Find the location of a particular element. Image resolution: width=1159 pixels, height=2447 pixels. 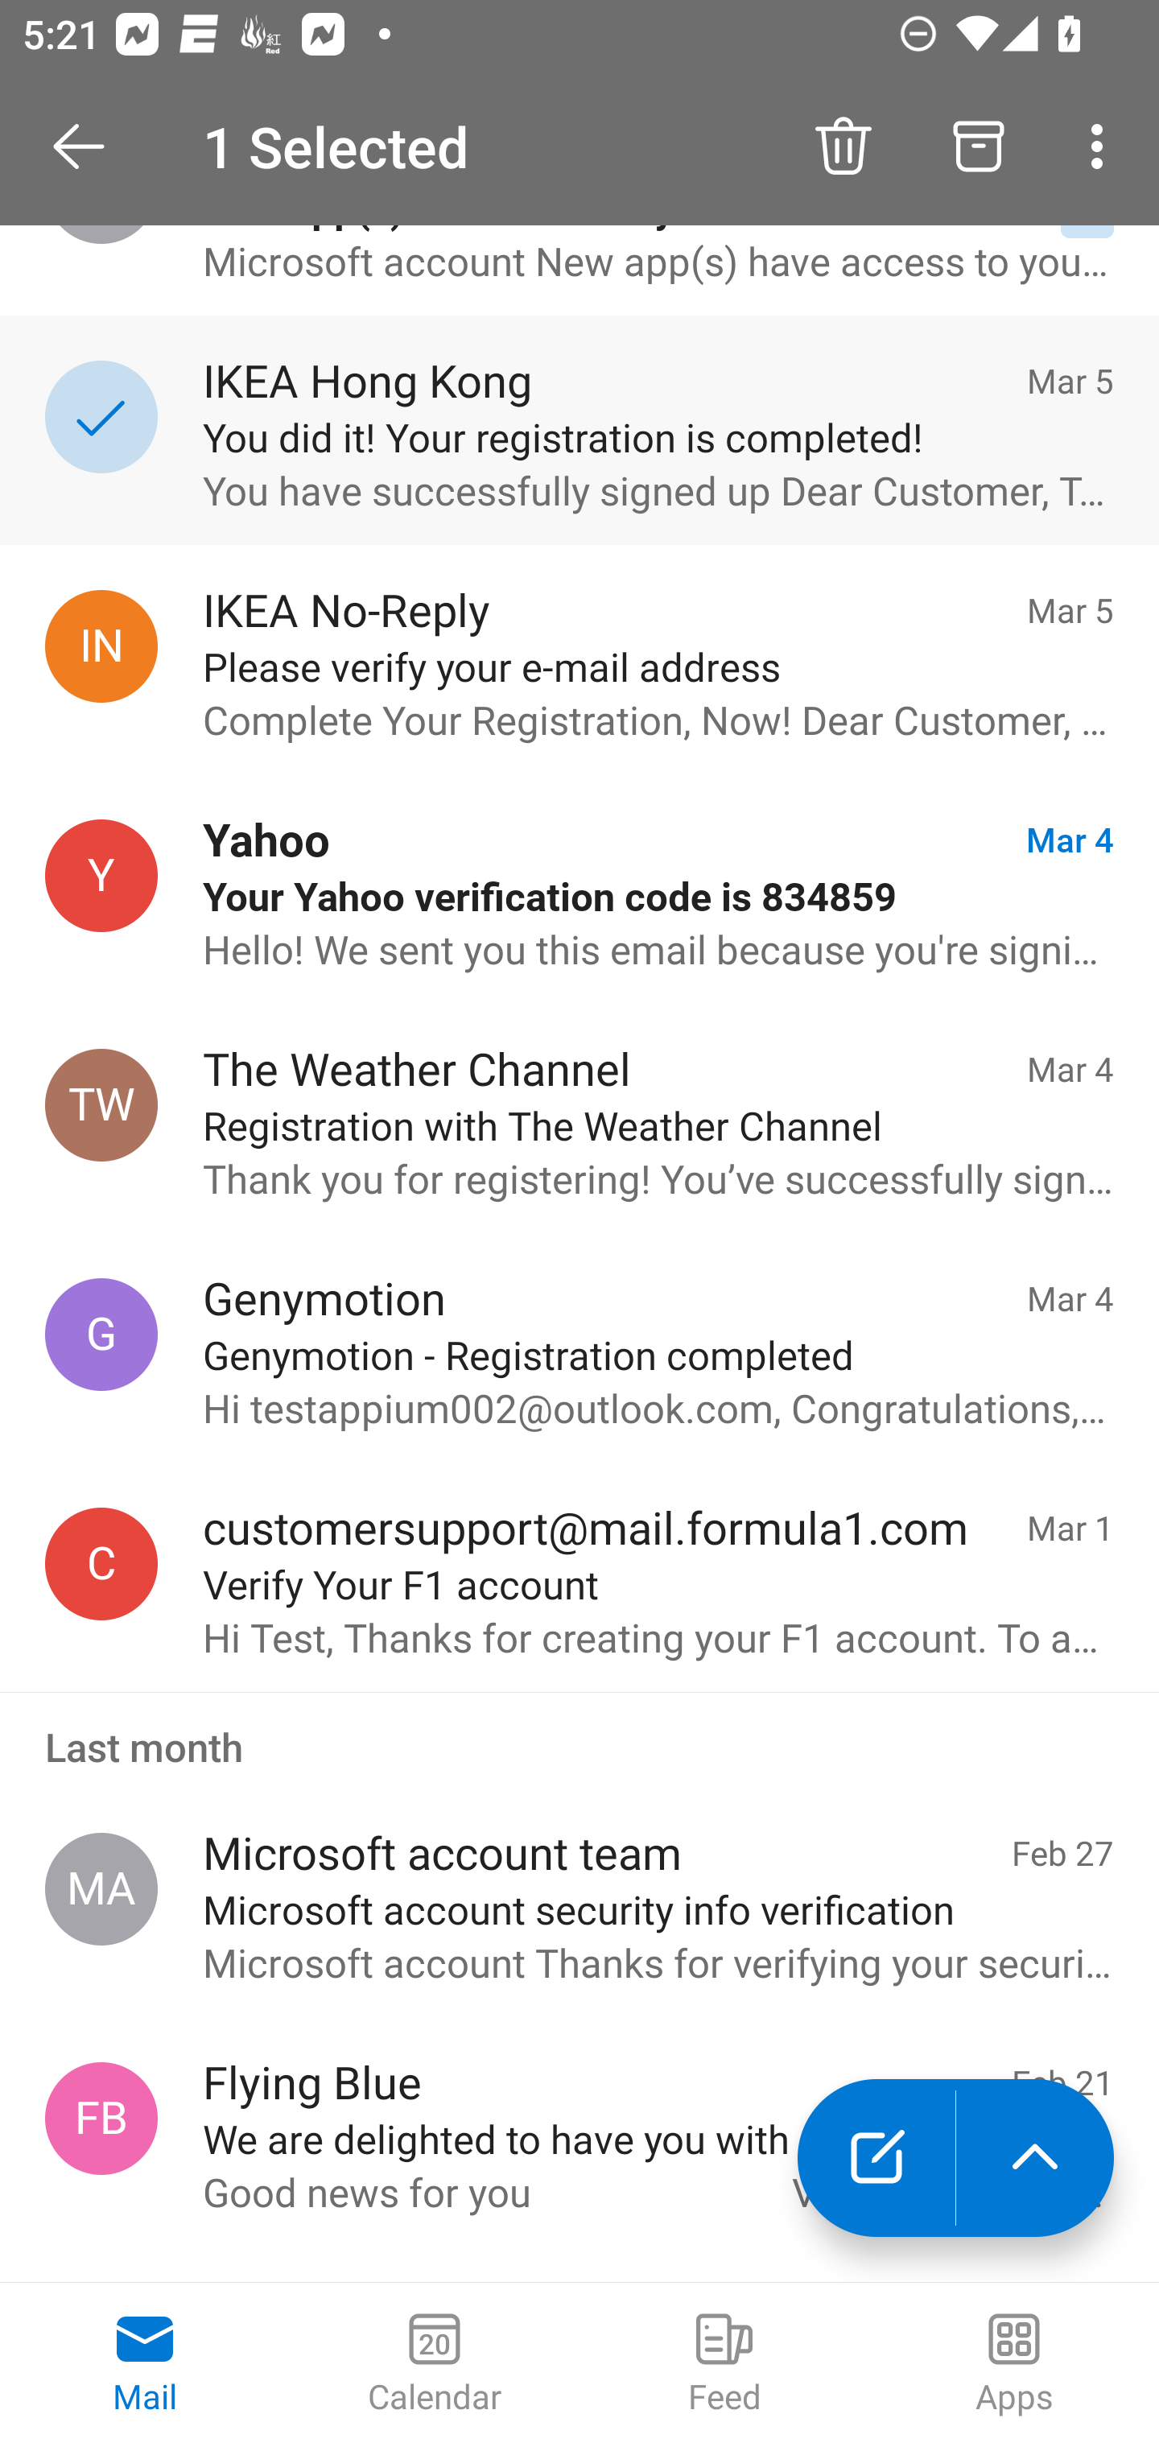

The Weather Channel, noreply@weather.com is located at coordinates (101, 1106).